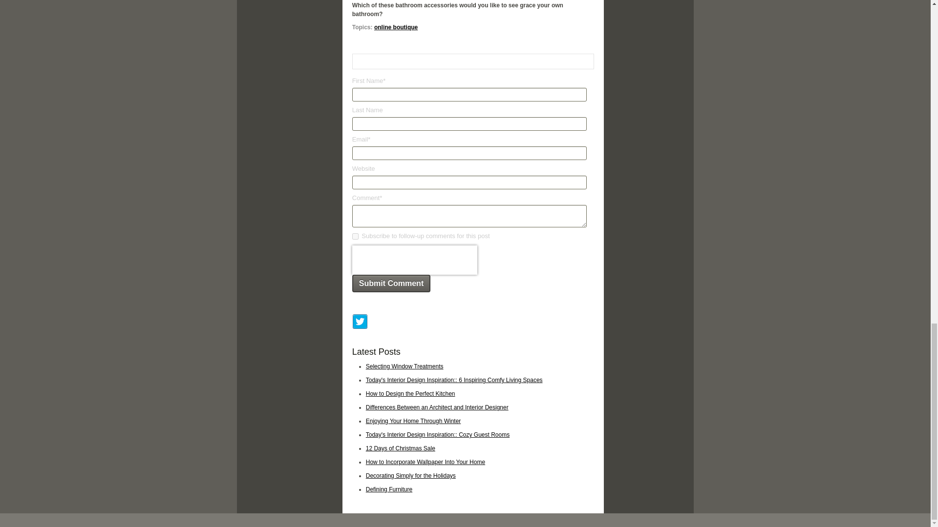 The image size is (938, 527). I want to click on Submit Comment, so click(391, 283).